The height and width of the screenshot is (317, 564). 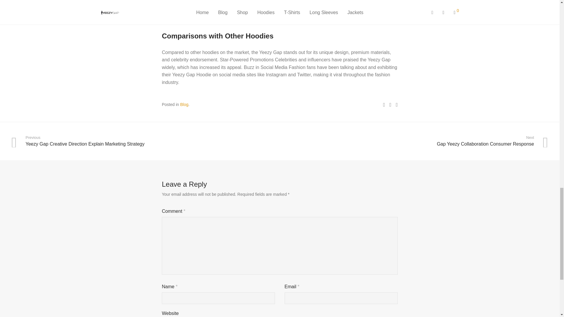 What do you see at coordinates (415, 141) in the screenshot?
I see `Blog` at bounding box center [415, 141].